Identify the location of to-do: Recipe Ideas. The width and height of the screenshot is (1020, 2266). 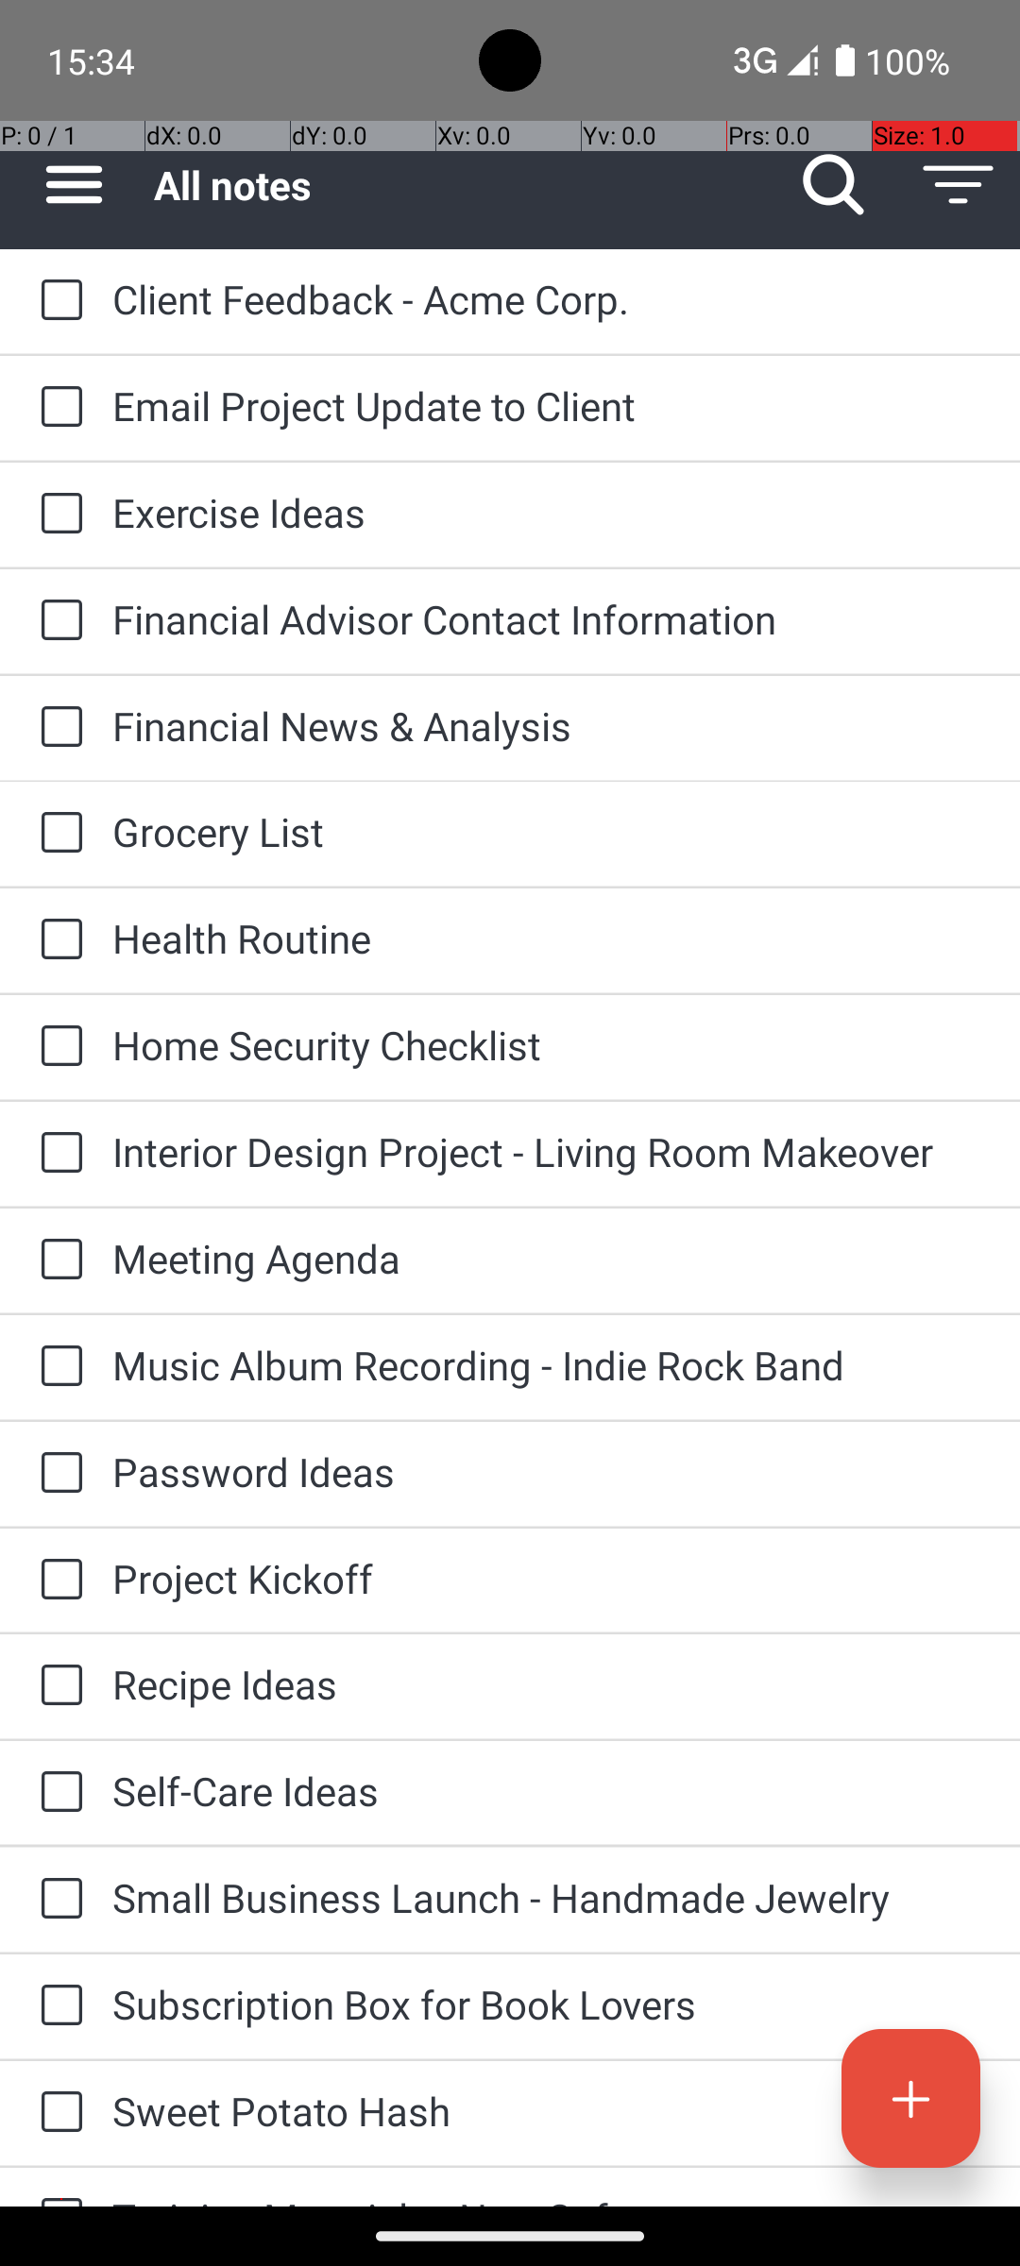
(57, 1686).